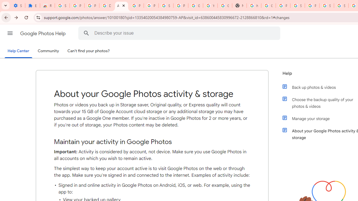  I want to click on https://scholar.google.com/, so click(254, 6).